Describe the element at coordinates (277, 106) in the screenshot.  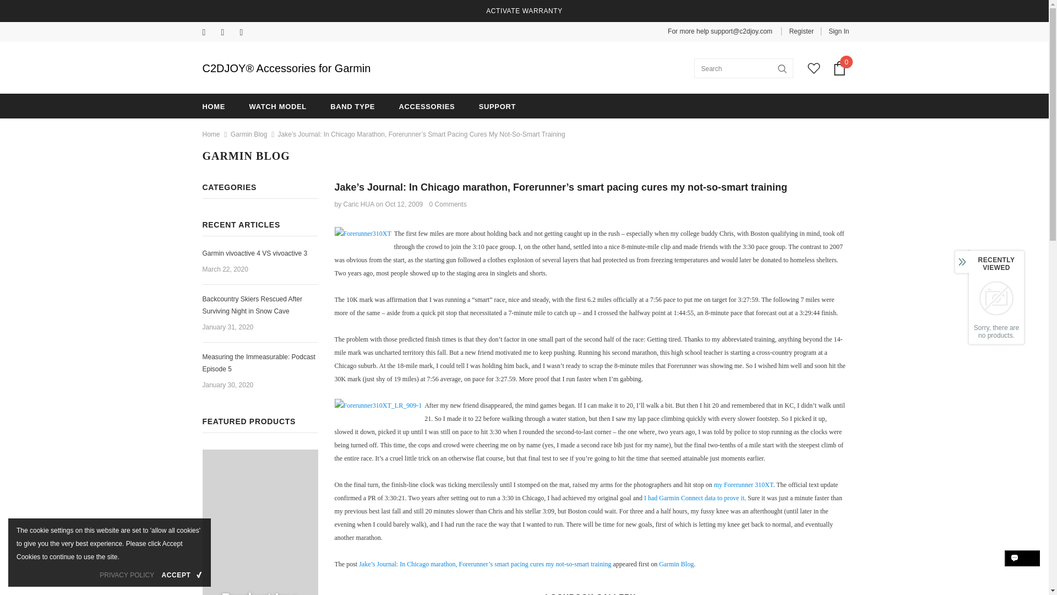
I see `WATCH MODEL` at that location.